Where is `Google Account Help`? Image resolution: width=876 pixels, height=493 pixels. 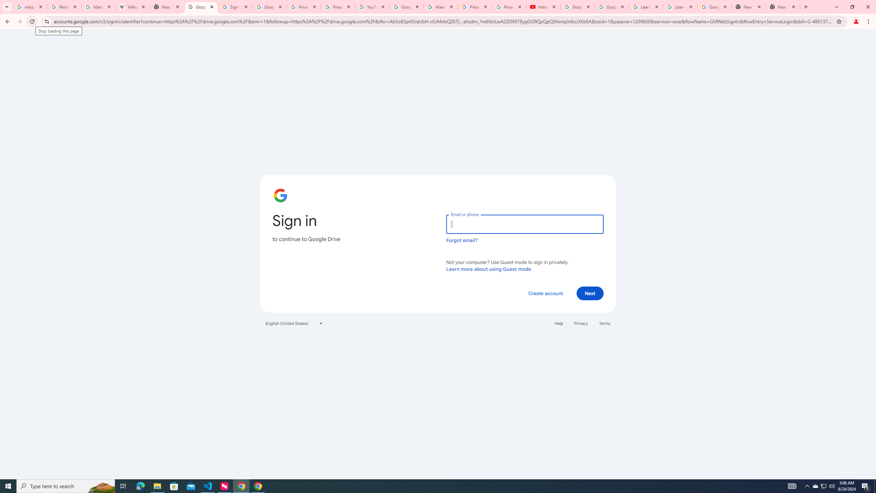
Google Account Help is located at coordinates (406, 7).